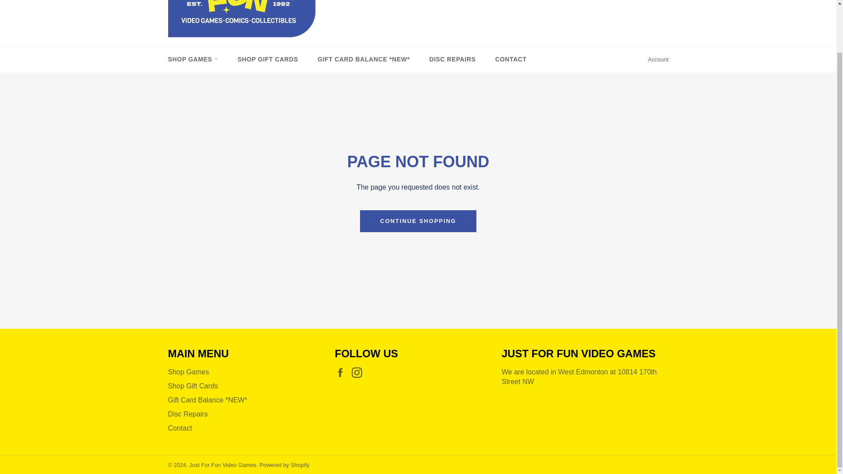 Image resolution: width=843 pixels, height=474 pixels. What do you see at coordinates (658, 60) in the screenshot?
I see `Account` at bounding box center [658, 60].